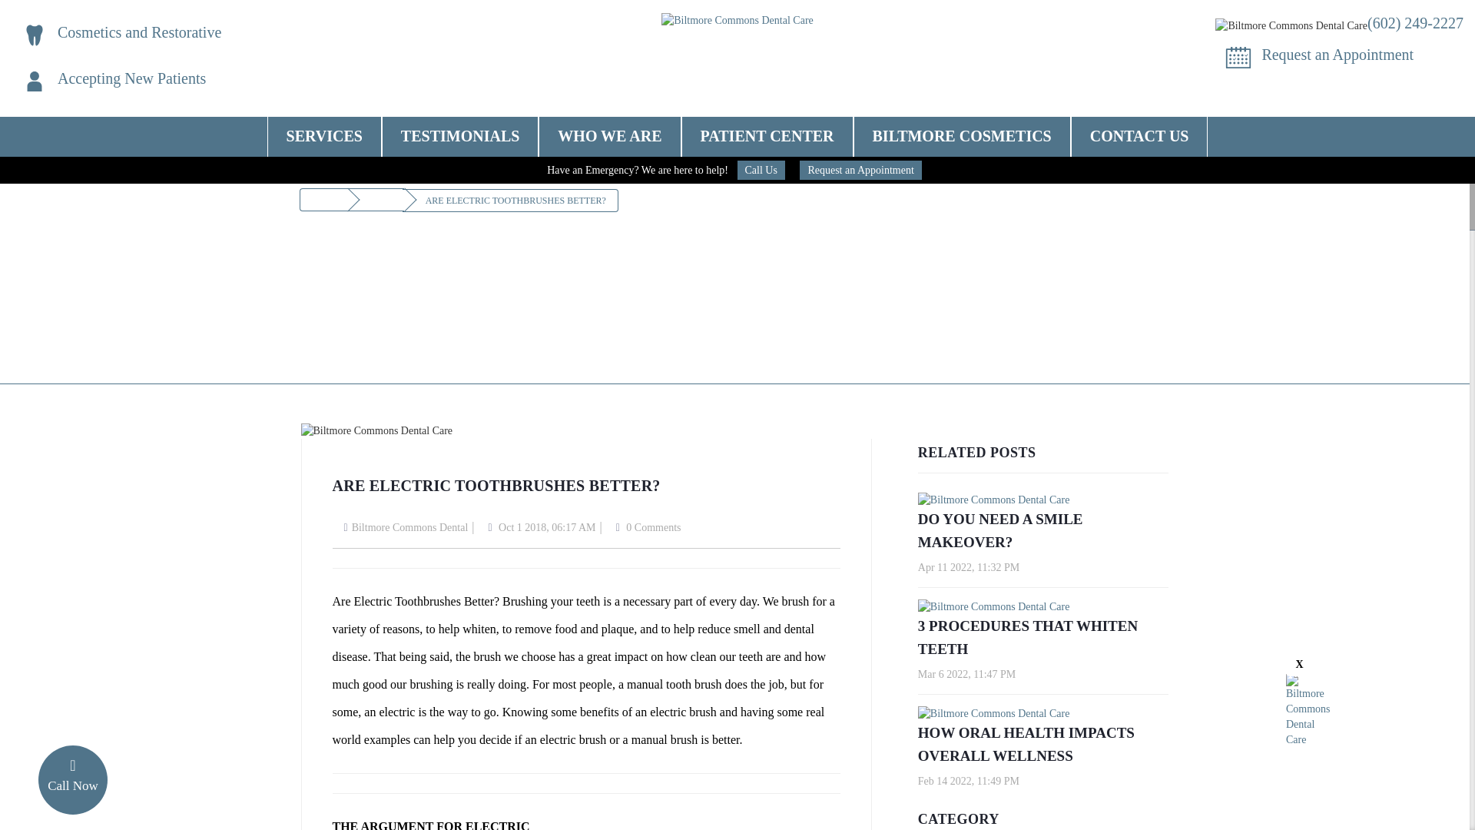 The height and width of the screenshot is (830, 1475). What do you see at coordinates (131, 78) in the screenshot?
I see `Accepting New Patients` at bounding box center [131, 78].